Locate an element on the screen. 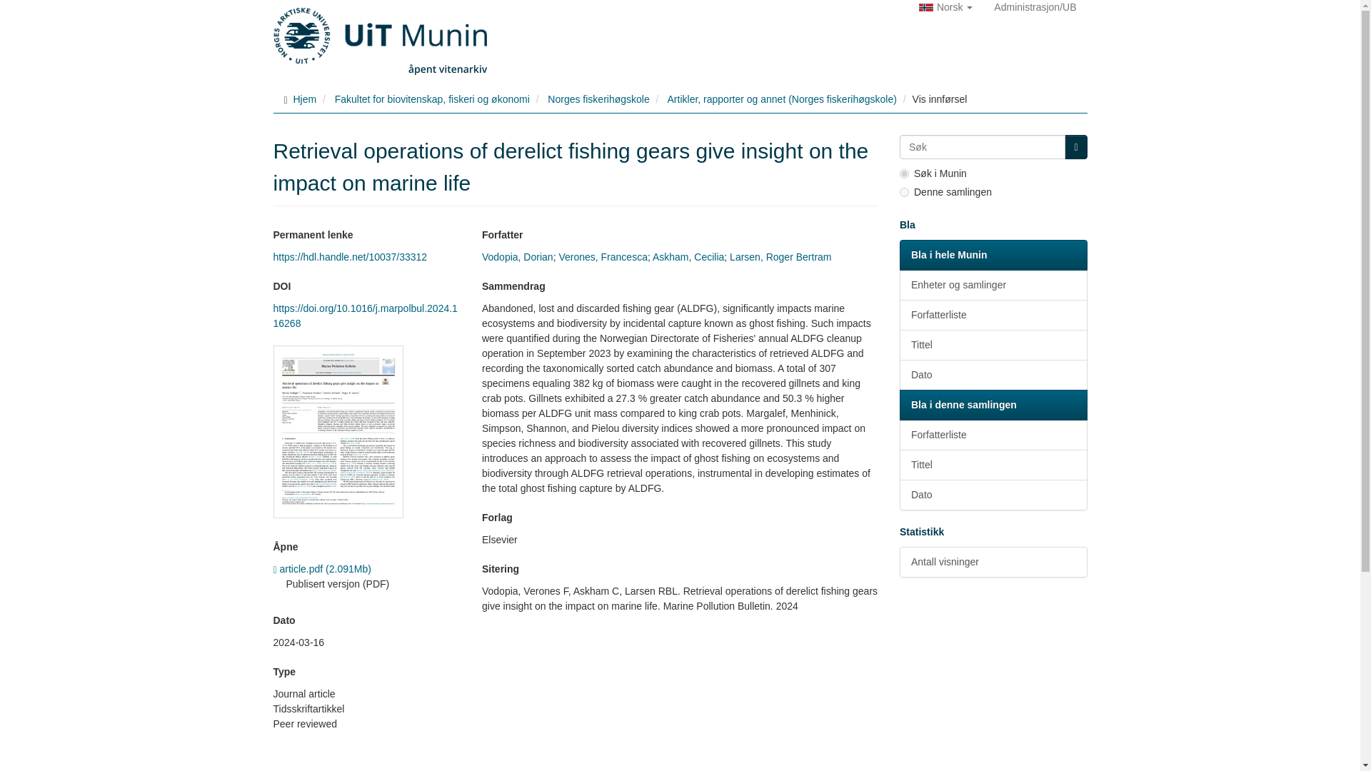 The image size is (1371, 771). Enheter og samlinger is located at coordinates (993, 286).